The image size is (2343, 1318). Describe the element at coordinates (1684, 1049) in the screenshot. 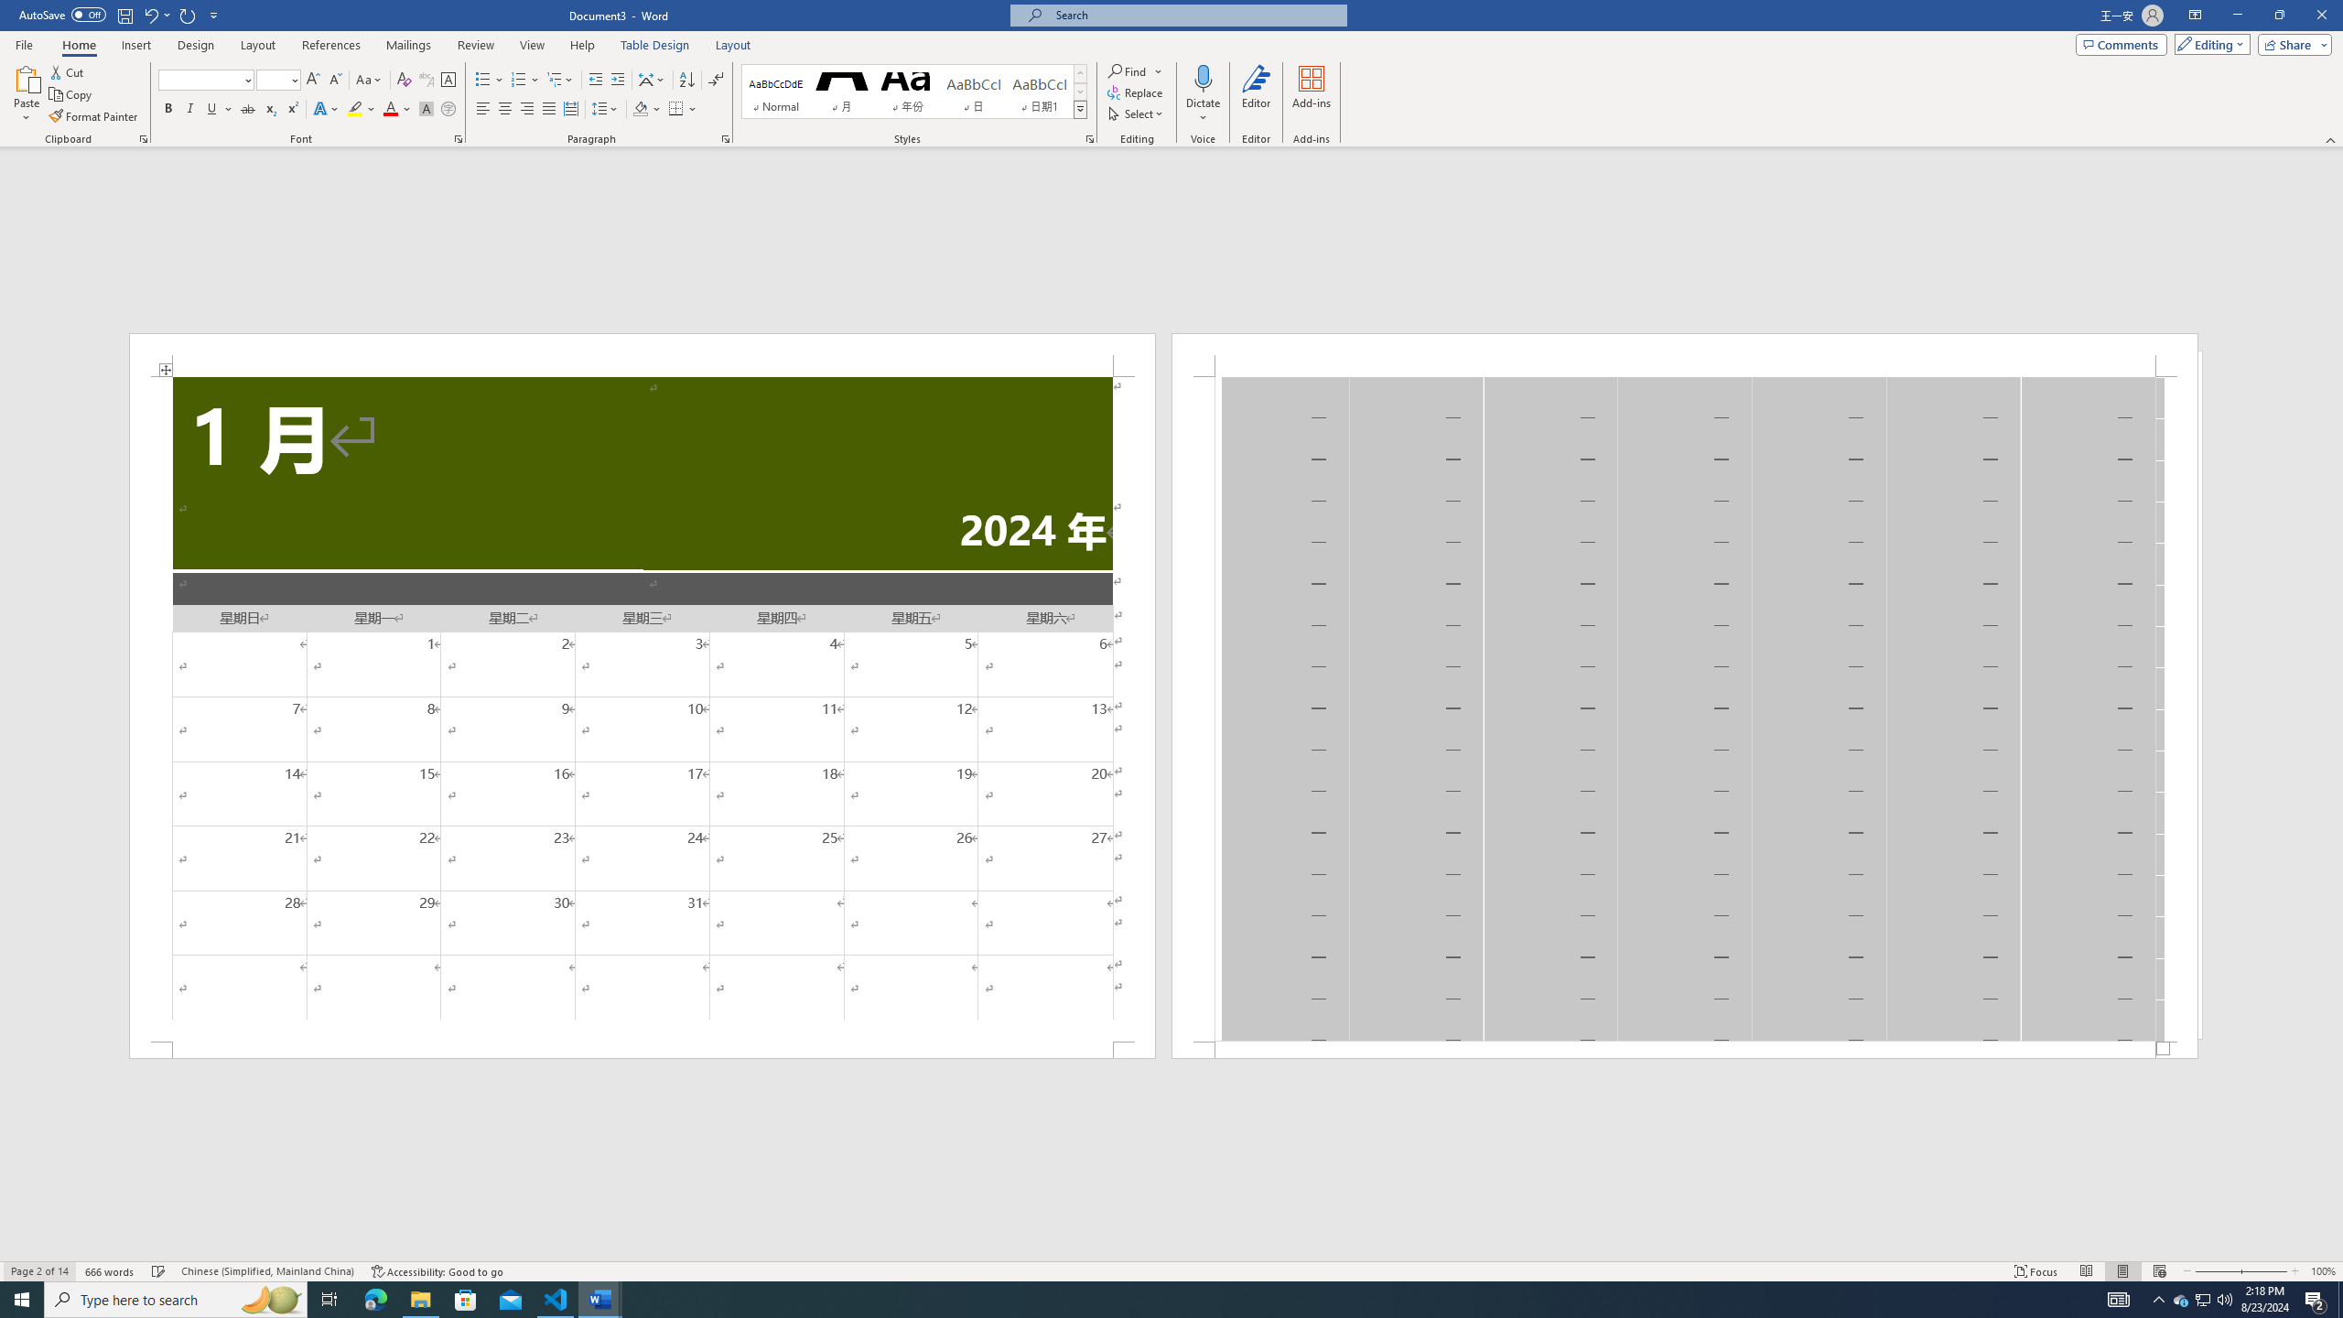

I see `Footer -Section 1-` at that location.